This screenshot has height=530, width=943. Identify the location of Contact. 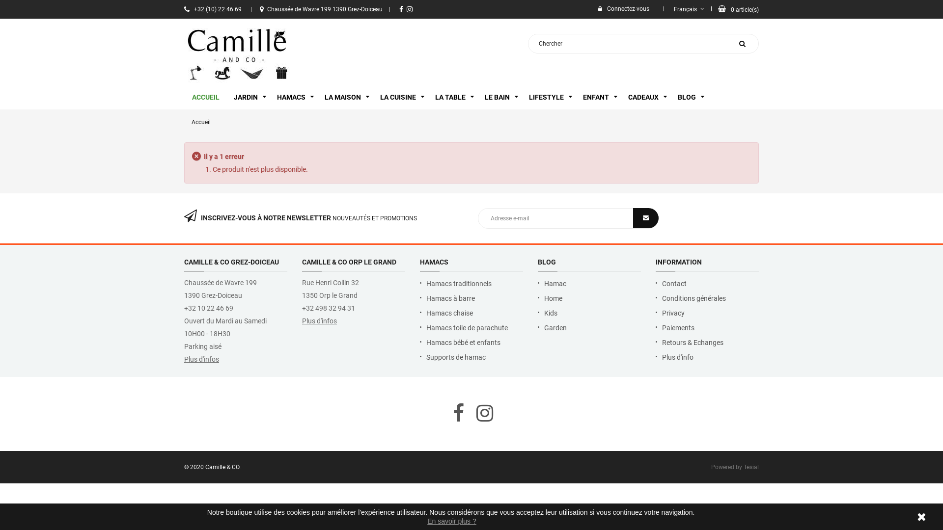
(707, 284).